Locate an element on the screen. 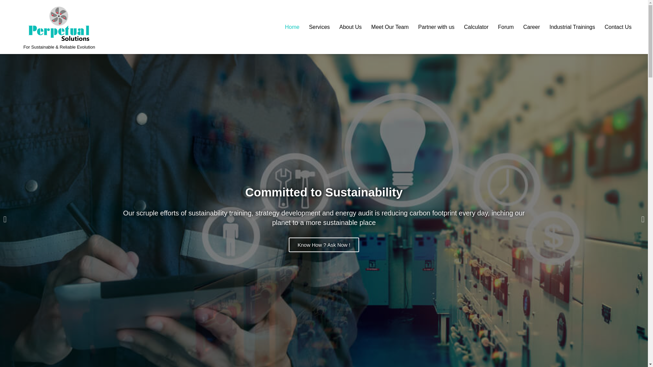  Industrial Trainings is located at coordinates (567, 27).